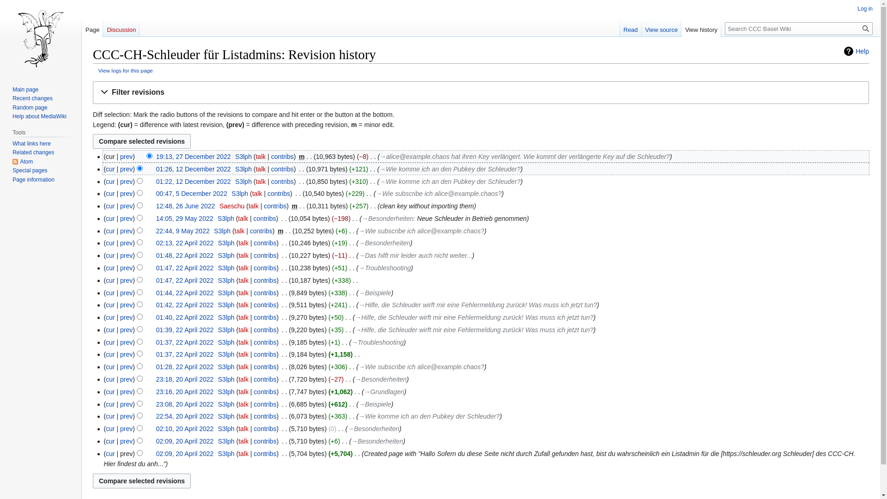 Image resolution: width=887 pixels, height=499 pixels. Describe the element at coordinates (110, 206) in the screenshot. I see `cur` at that location.